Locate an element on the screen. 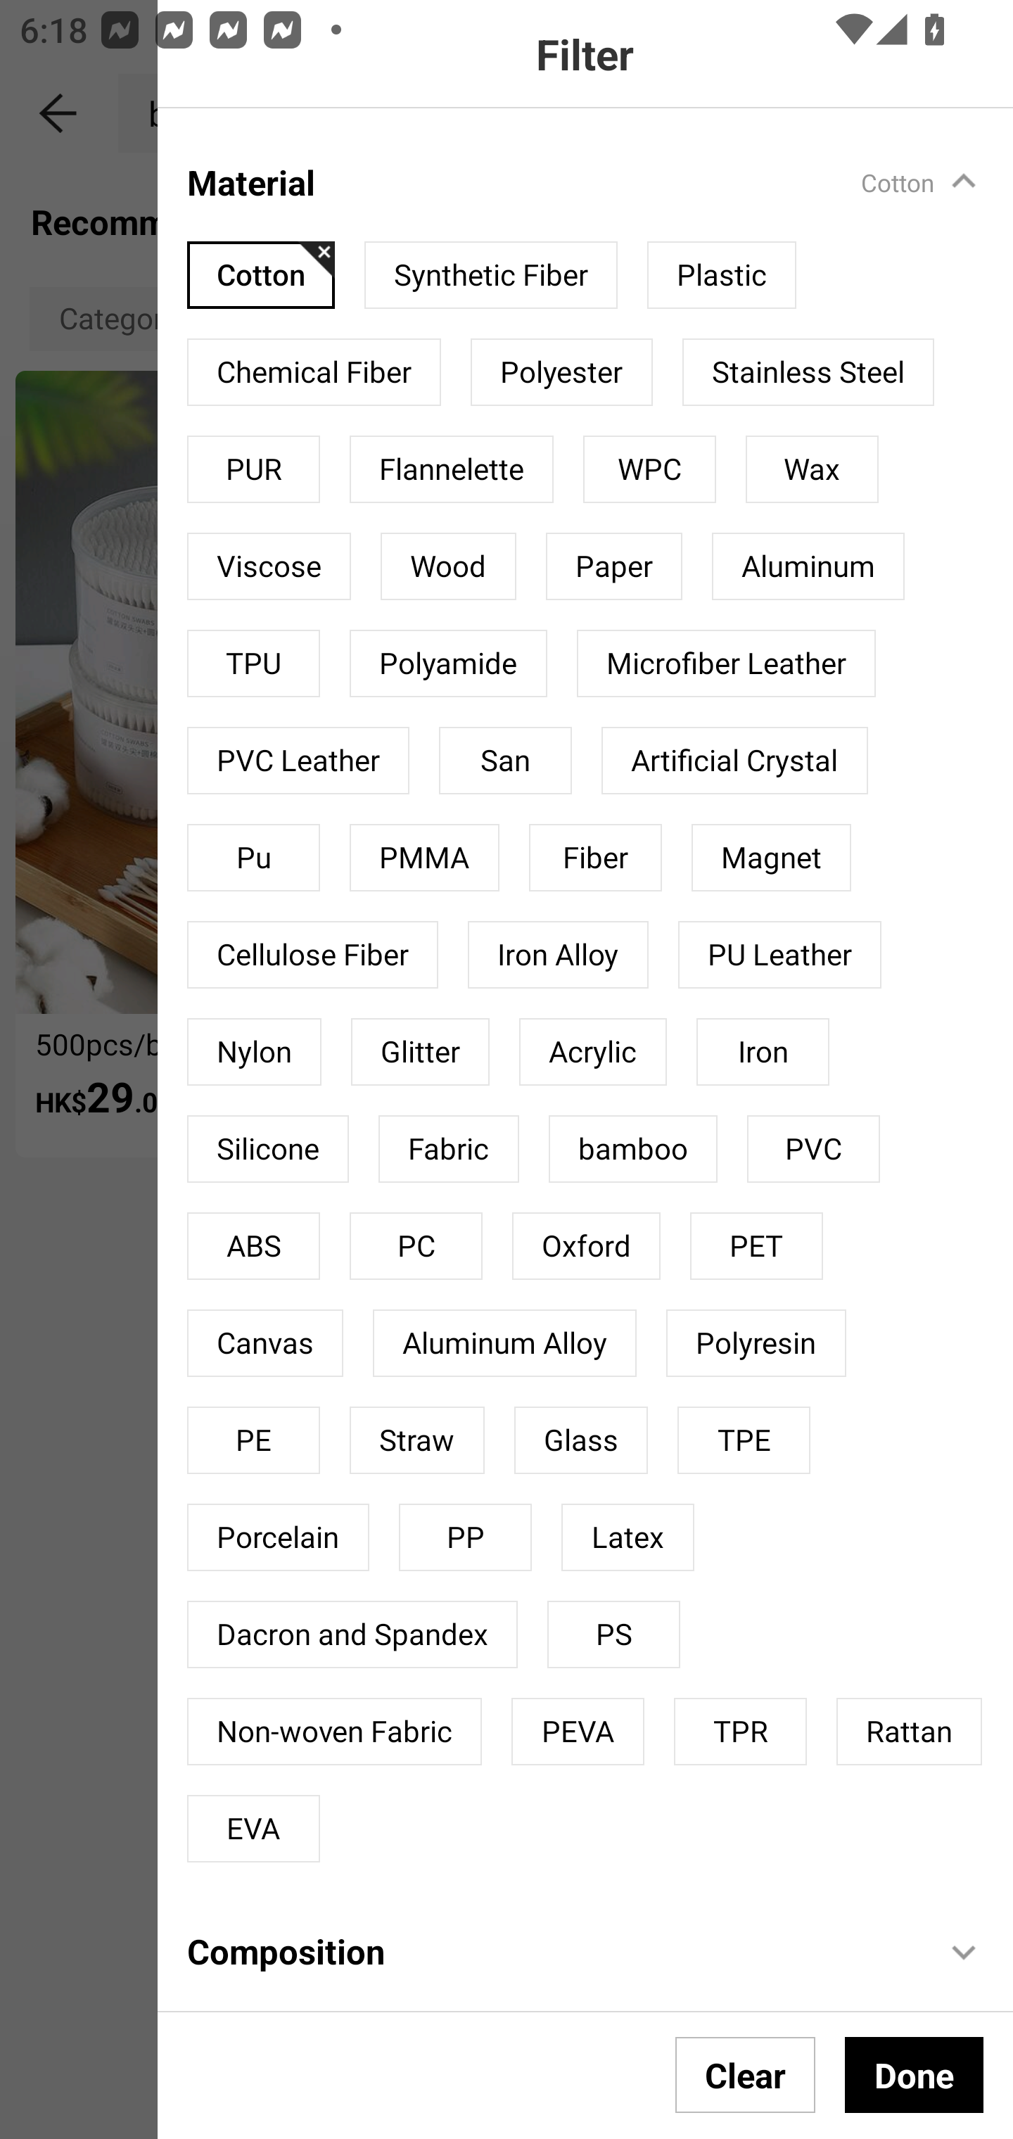 Image resolution: width=1013 pixels, height=2139 pixels. Cellulose Fiber is located at coordinates (312, 955).